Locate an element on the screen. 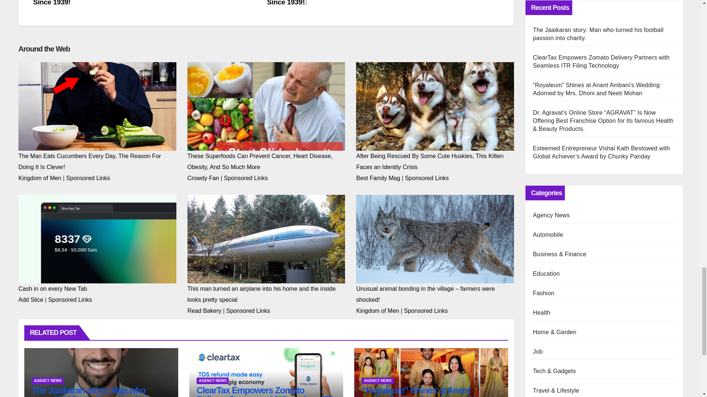 Image resolution: width=707 pixels, height=397 pixels. Sponsored Links is located at coordinates (427, 178).